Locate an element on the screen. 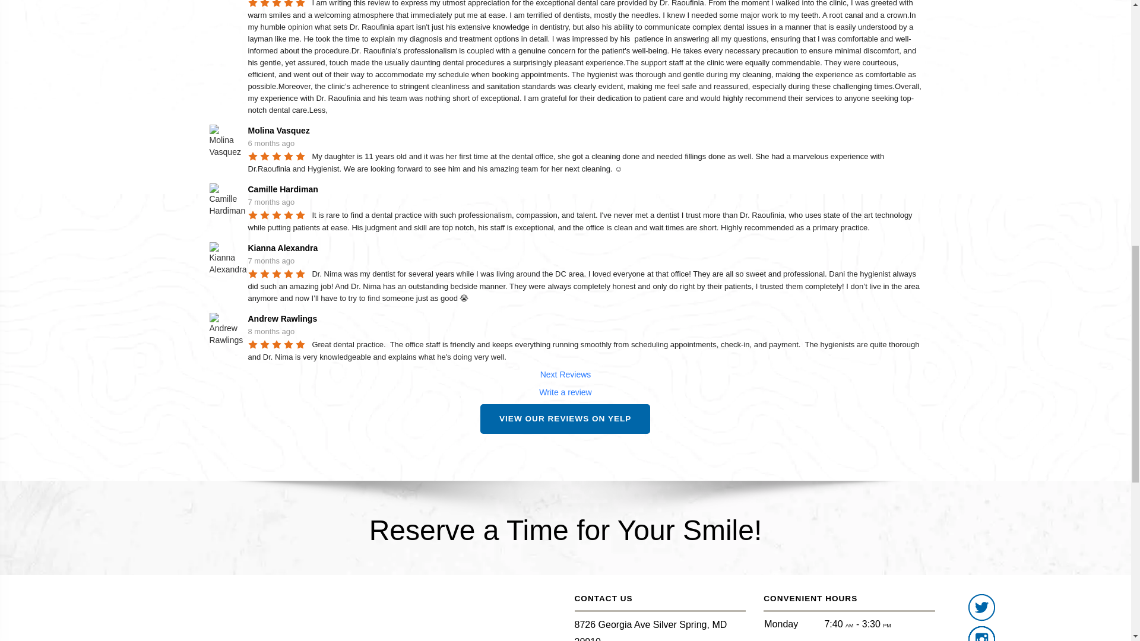 This screenshot has height=641, width=1140. Follow us on Twitter is located at coordinates (982, 608).